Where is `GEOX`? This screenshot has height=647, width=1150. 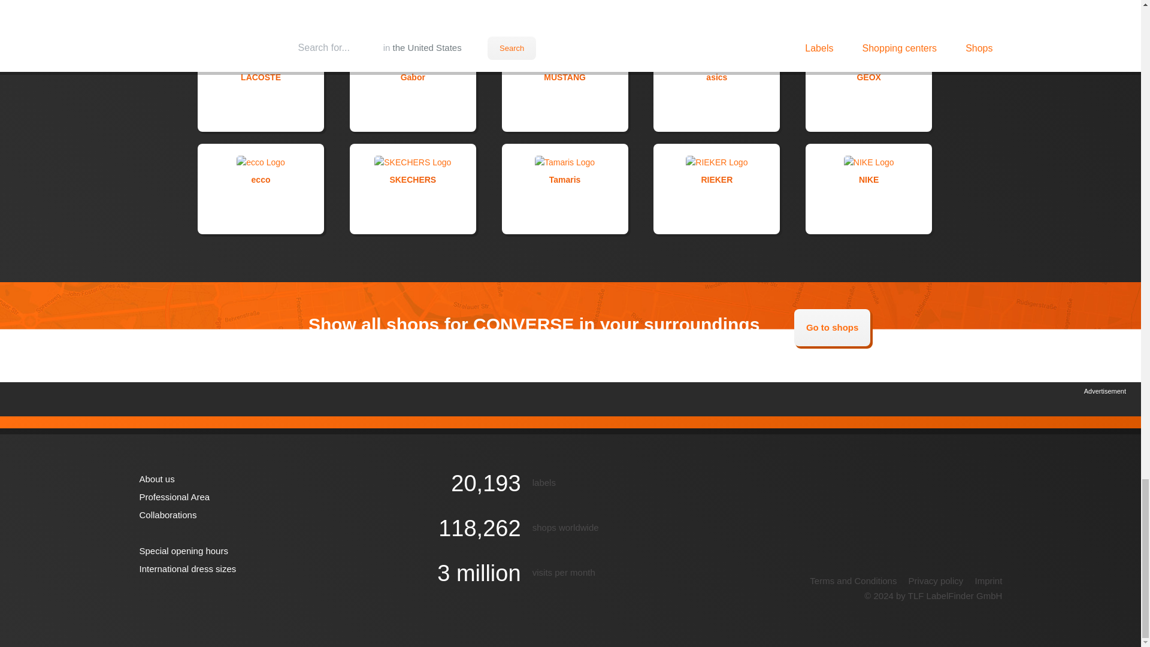
GEOX is located at coordinates (868, 86).